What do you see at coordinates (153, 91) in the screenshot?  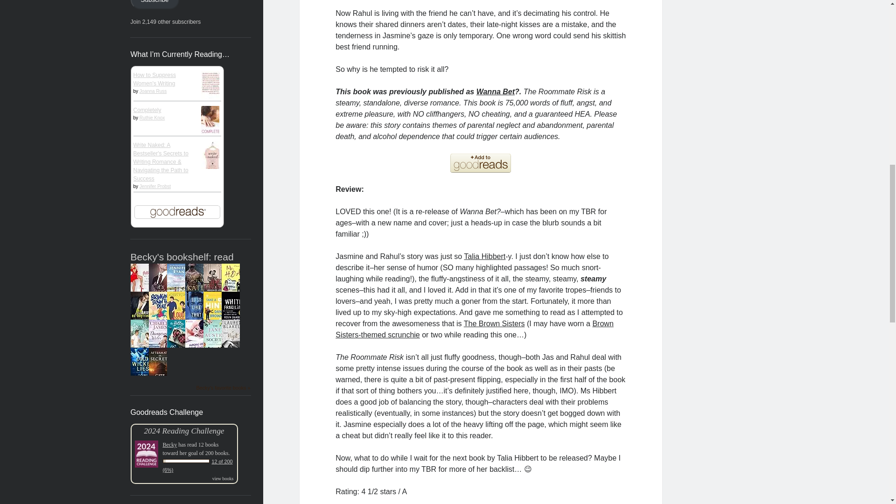 I see `Joanna Russ` at bounding box center [153, 91].